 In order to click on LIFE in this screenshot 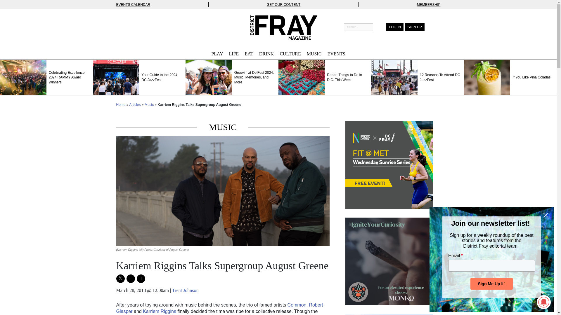, I will do `click(234, 54)`.